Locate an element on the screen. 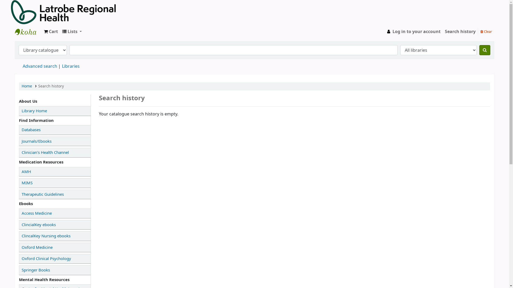 The height and width of the screenshot is (288, 513). Lists is located at coordinates (72, 32).